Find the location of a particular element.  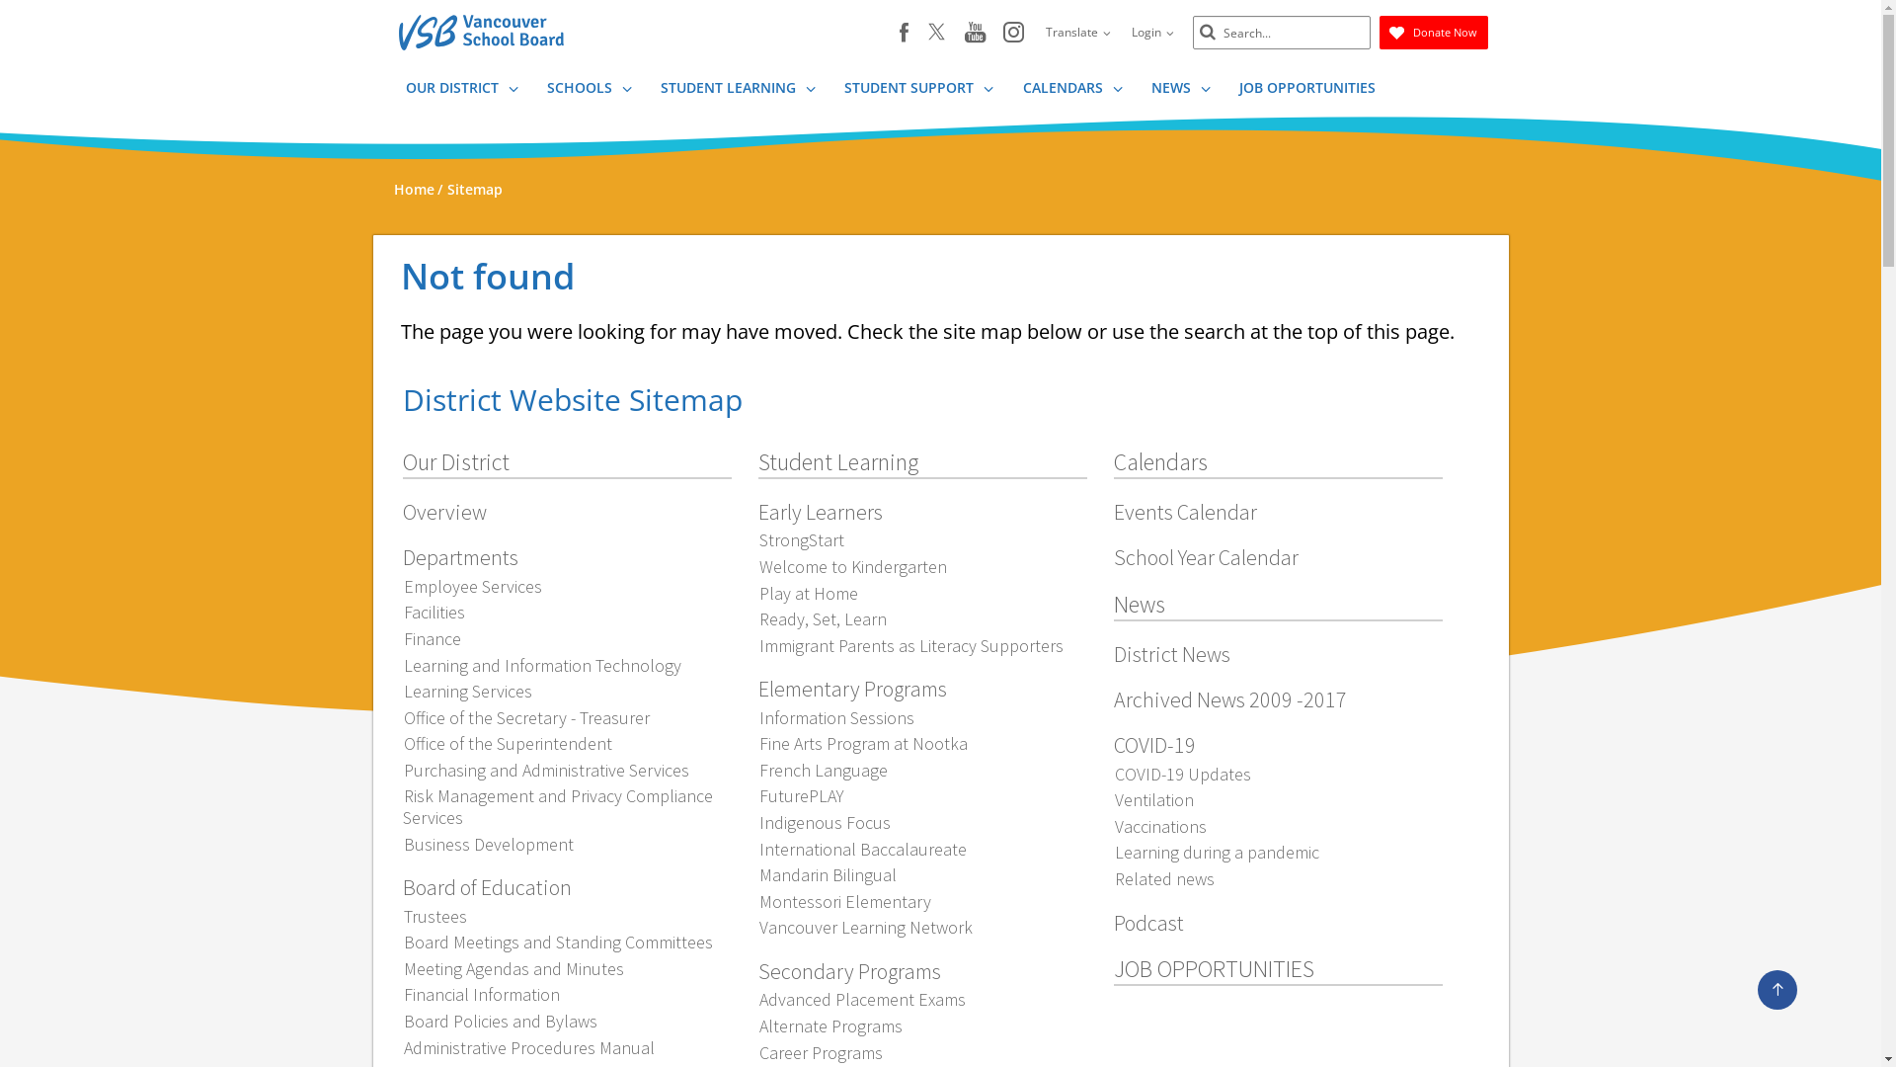

Employee Services is located at coordinates (472, 587).